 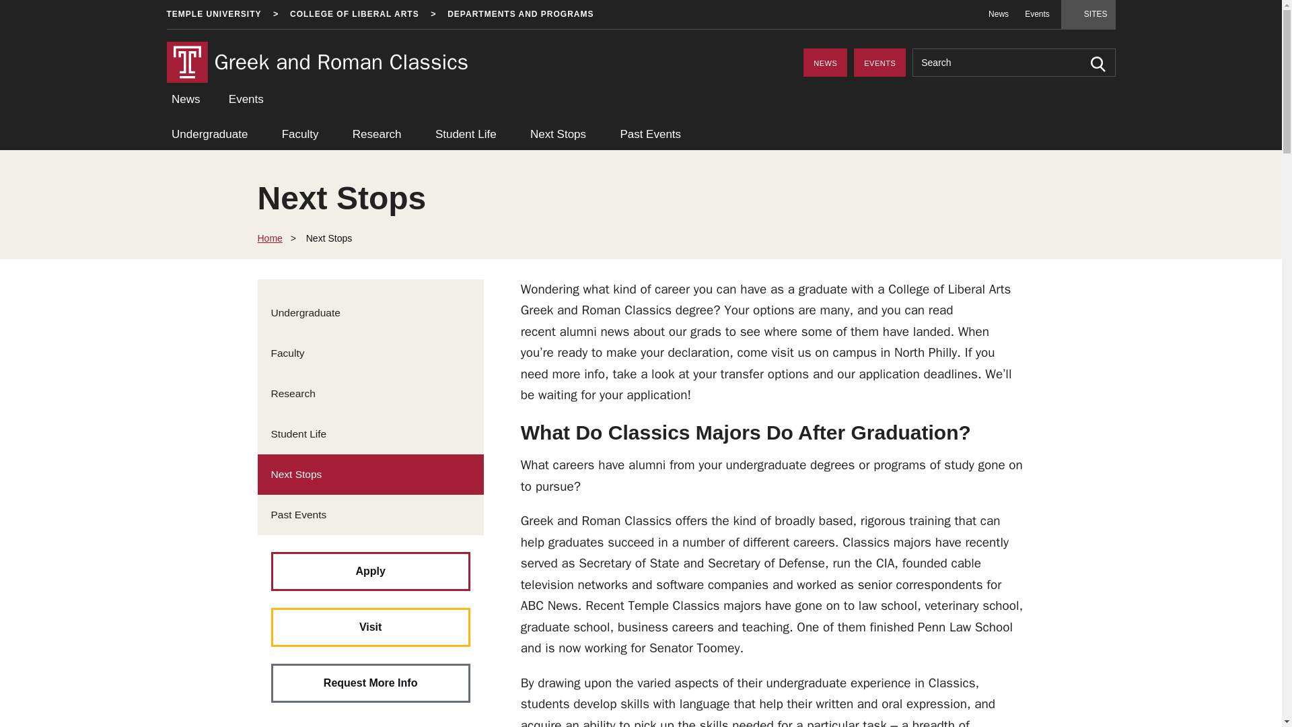 I want to click on COLLEGE OF LIBERAL ARTS, so click(x=354, y=15).